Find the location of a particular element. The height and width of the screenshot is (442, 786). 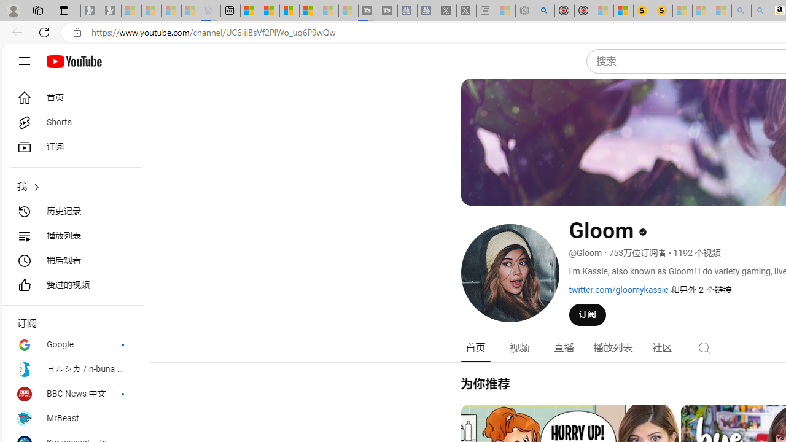

twitter.com/gloomykassie is located at coordinates (618, 289).